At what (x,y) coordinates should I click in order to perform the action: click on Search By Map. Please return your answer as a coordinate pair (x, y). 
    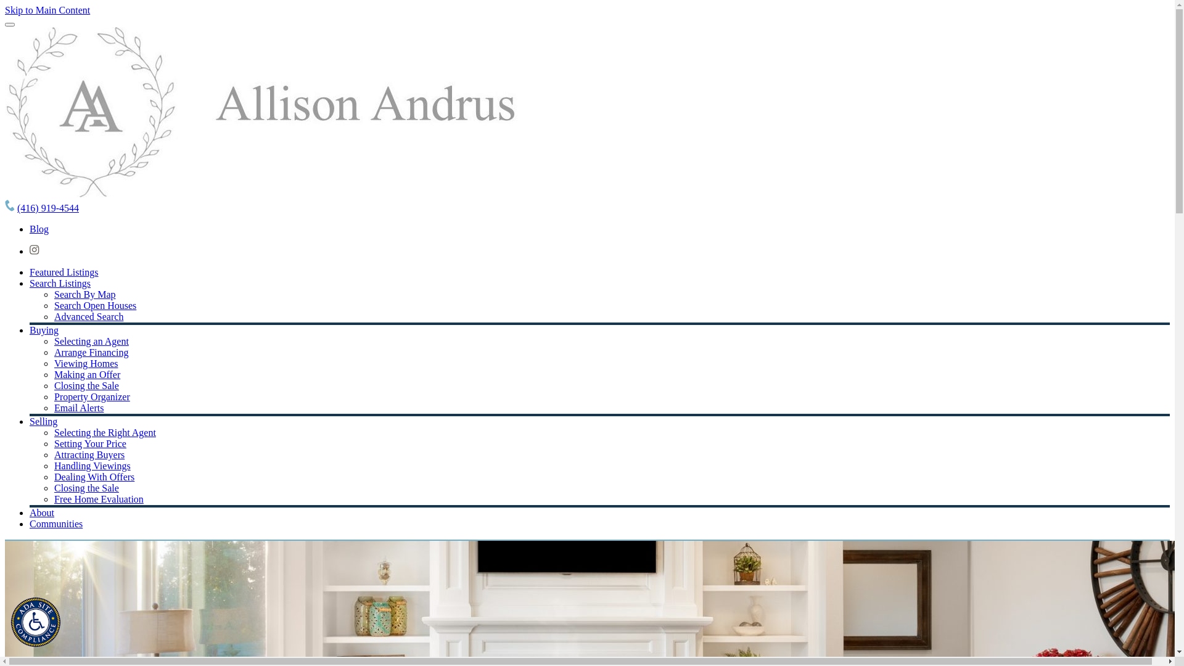
    Looking at the image, I should click on (85, 295).